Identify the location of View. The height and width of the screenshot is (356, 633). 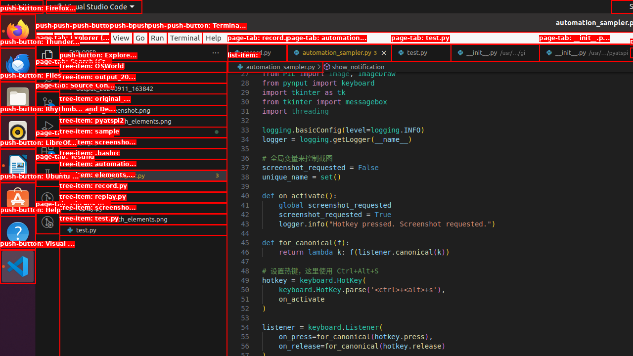
(121, 38).